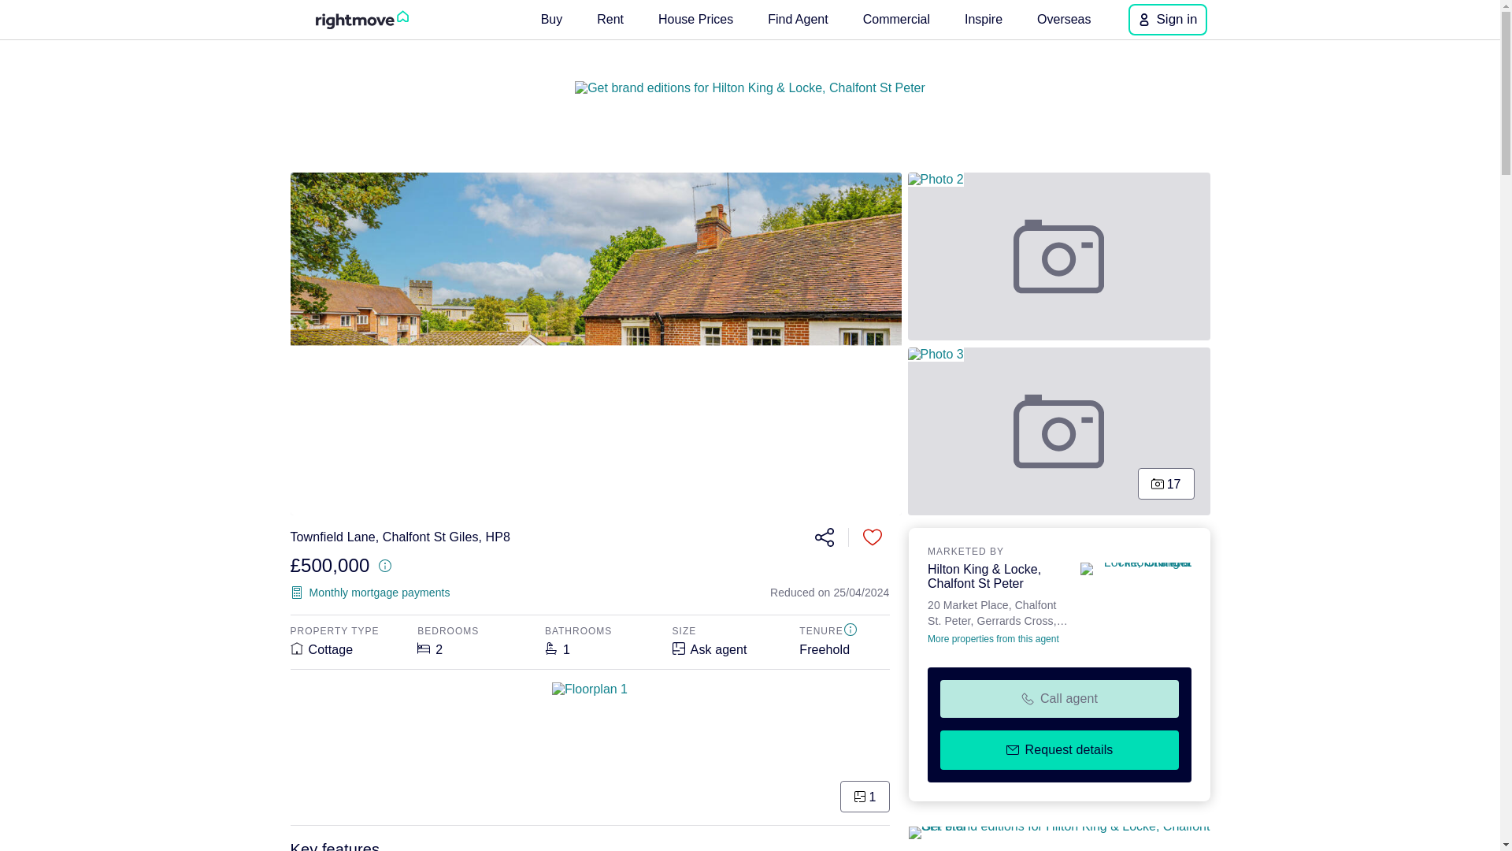  What do you see at coordinates (873, 537) in the screenshot?
I see `Rent` at bounding box center [873, 537].